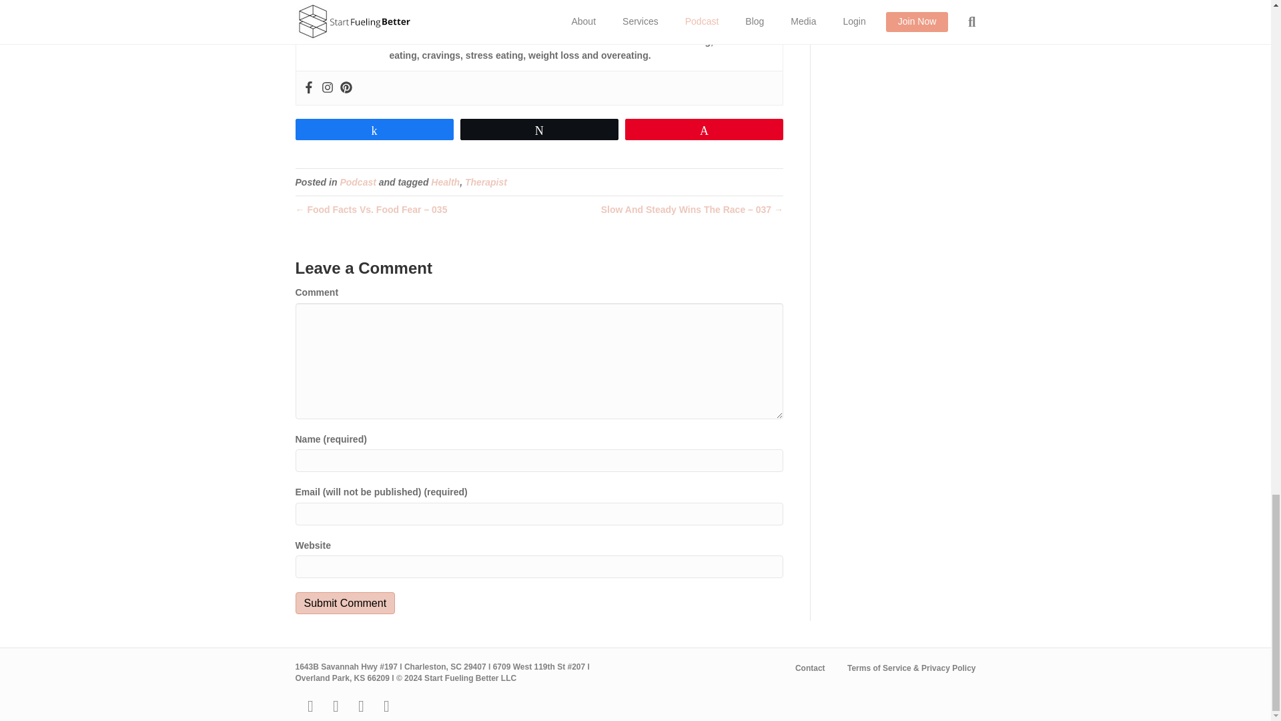 This screenshot has width=1281, height=721. What do you see at coordinates (357, 182) in the screenshot?
I see `Podcast` at bounding box center [357, 182].